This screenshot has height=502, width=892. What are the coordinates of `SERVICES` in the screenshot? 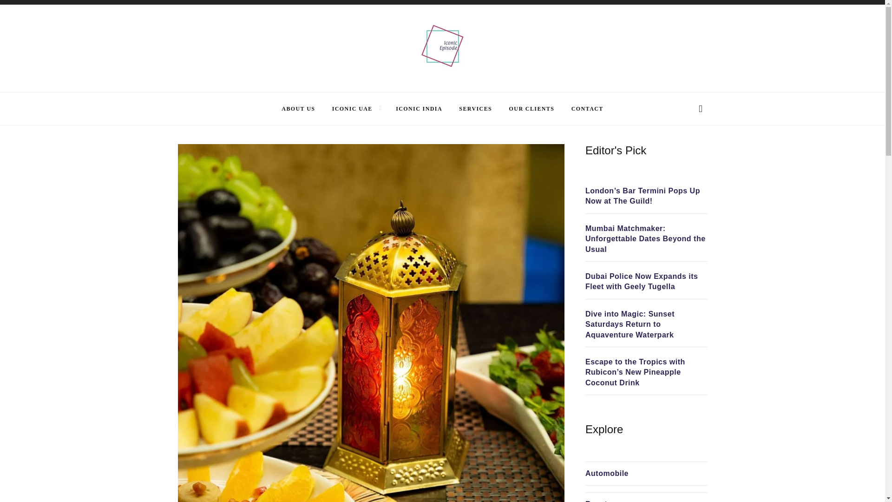 It's located at (476, 108).